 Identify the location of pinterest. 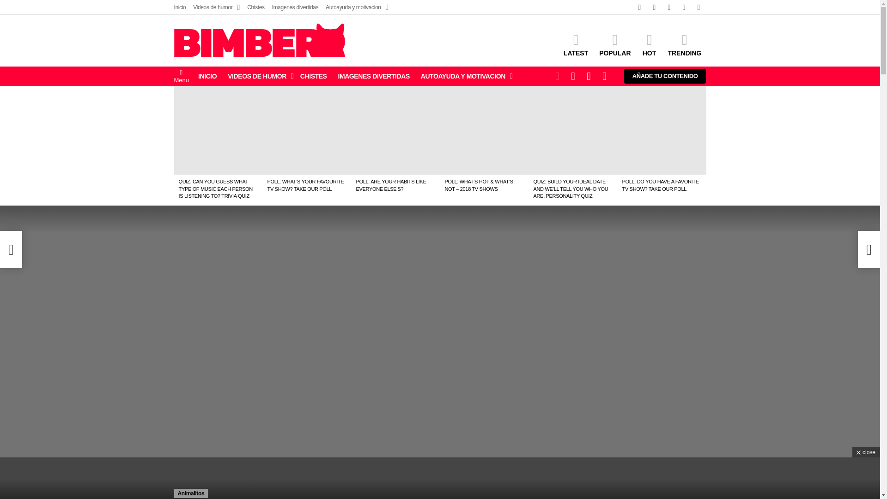
(683, 7).